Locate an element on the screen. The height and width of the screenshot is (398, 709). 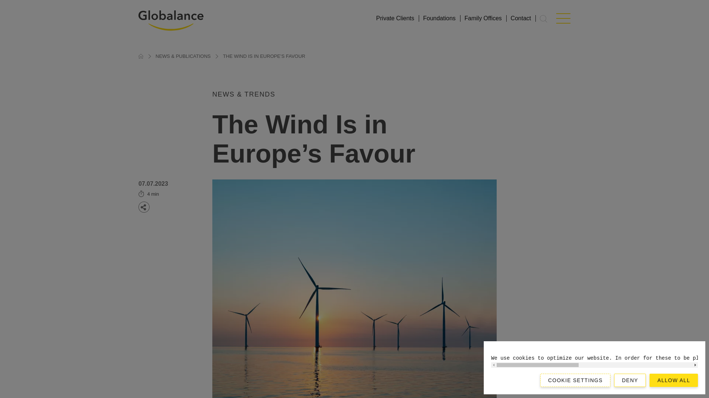
Share is located at coordinates (144, 207).